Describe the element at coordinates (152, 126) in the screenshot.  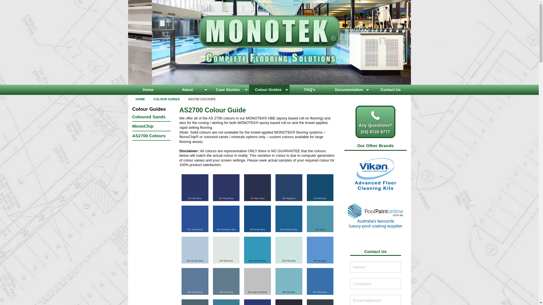
I see `MonoChip` at that location.